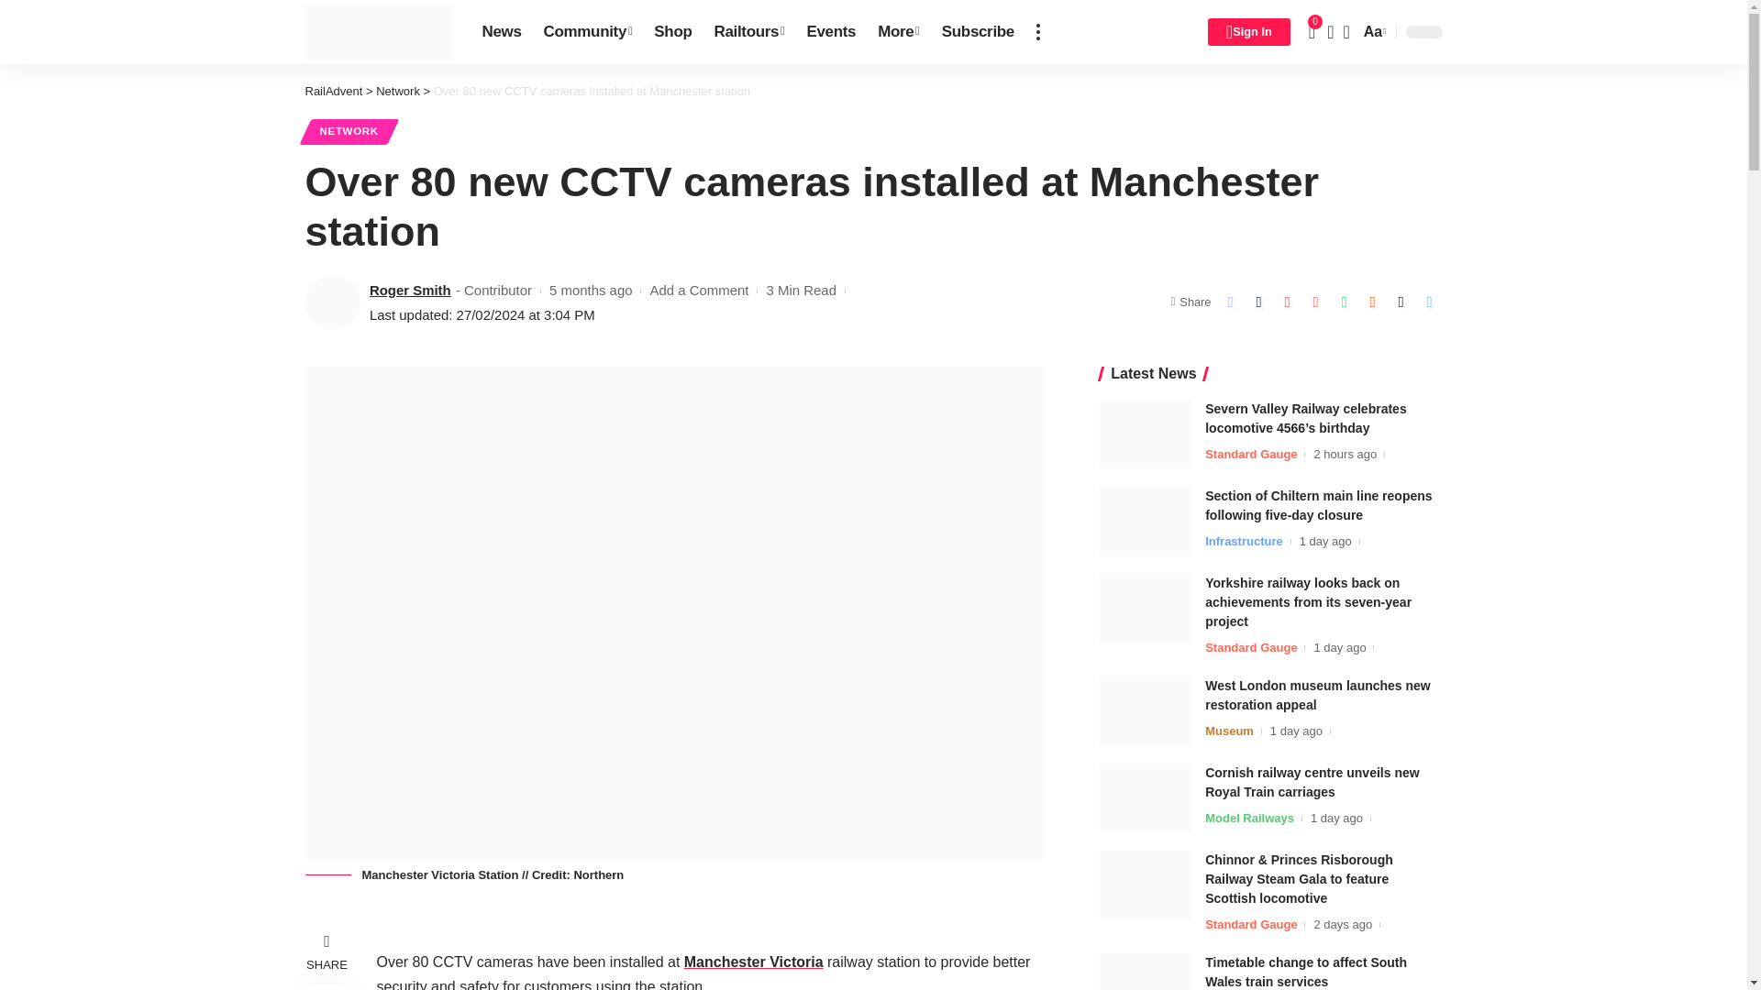 The image size is (1761, 990). What do you see at coordinates (1145, 710) in the screenshot?
I see `West London museum launches new restoration appeal` at bounding box center [1145, 710].